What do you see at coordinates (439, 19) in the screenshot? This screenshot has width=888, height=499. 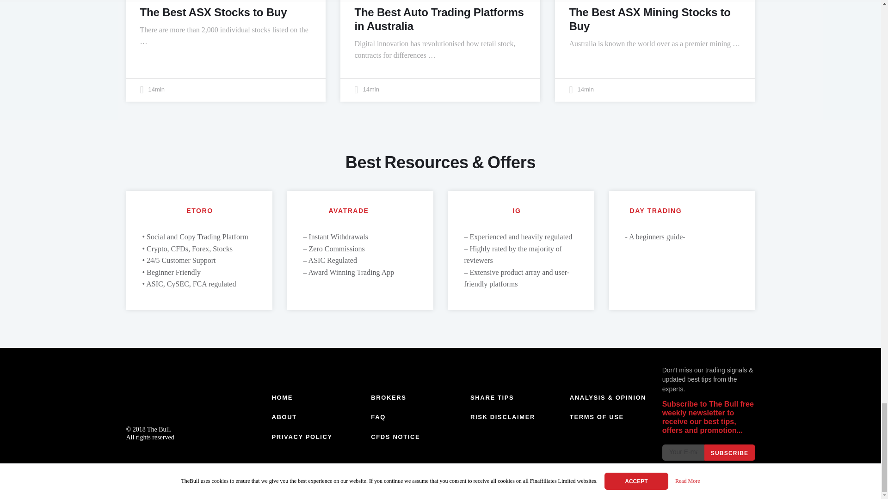 I see `The Best Auto Trading Platforms in Australia` at bounding box center [439, 19].